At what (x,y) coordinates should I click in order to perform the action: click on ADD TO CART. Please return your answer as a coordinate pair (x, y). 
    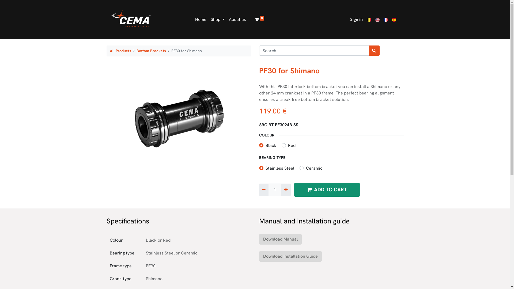
    Looking at the image, I should click on (327, 190).